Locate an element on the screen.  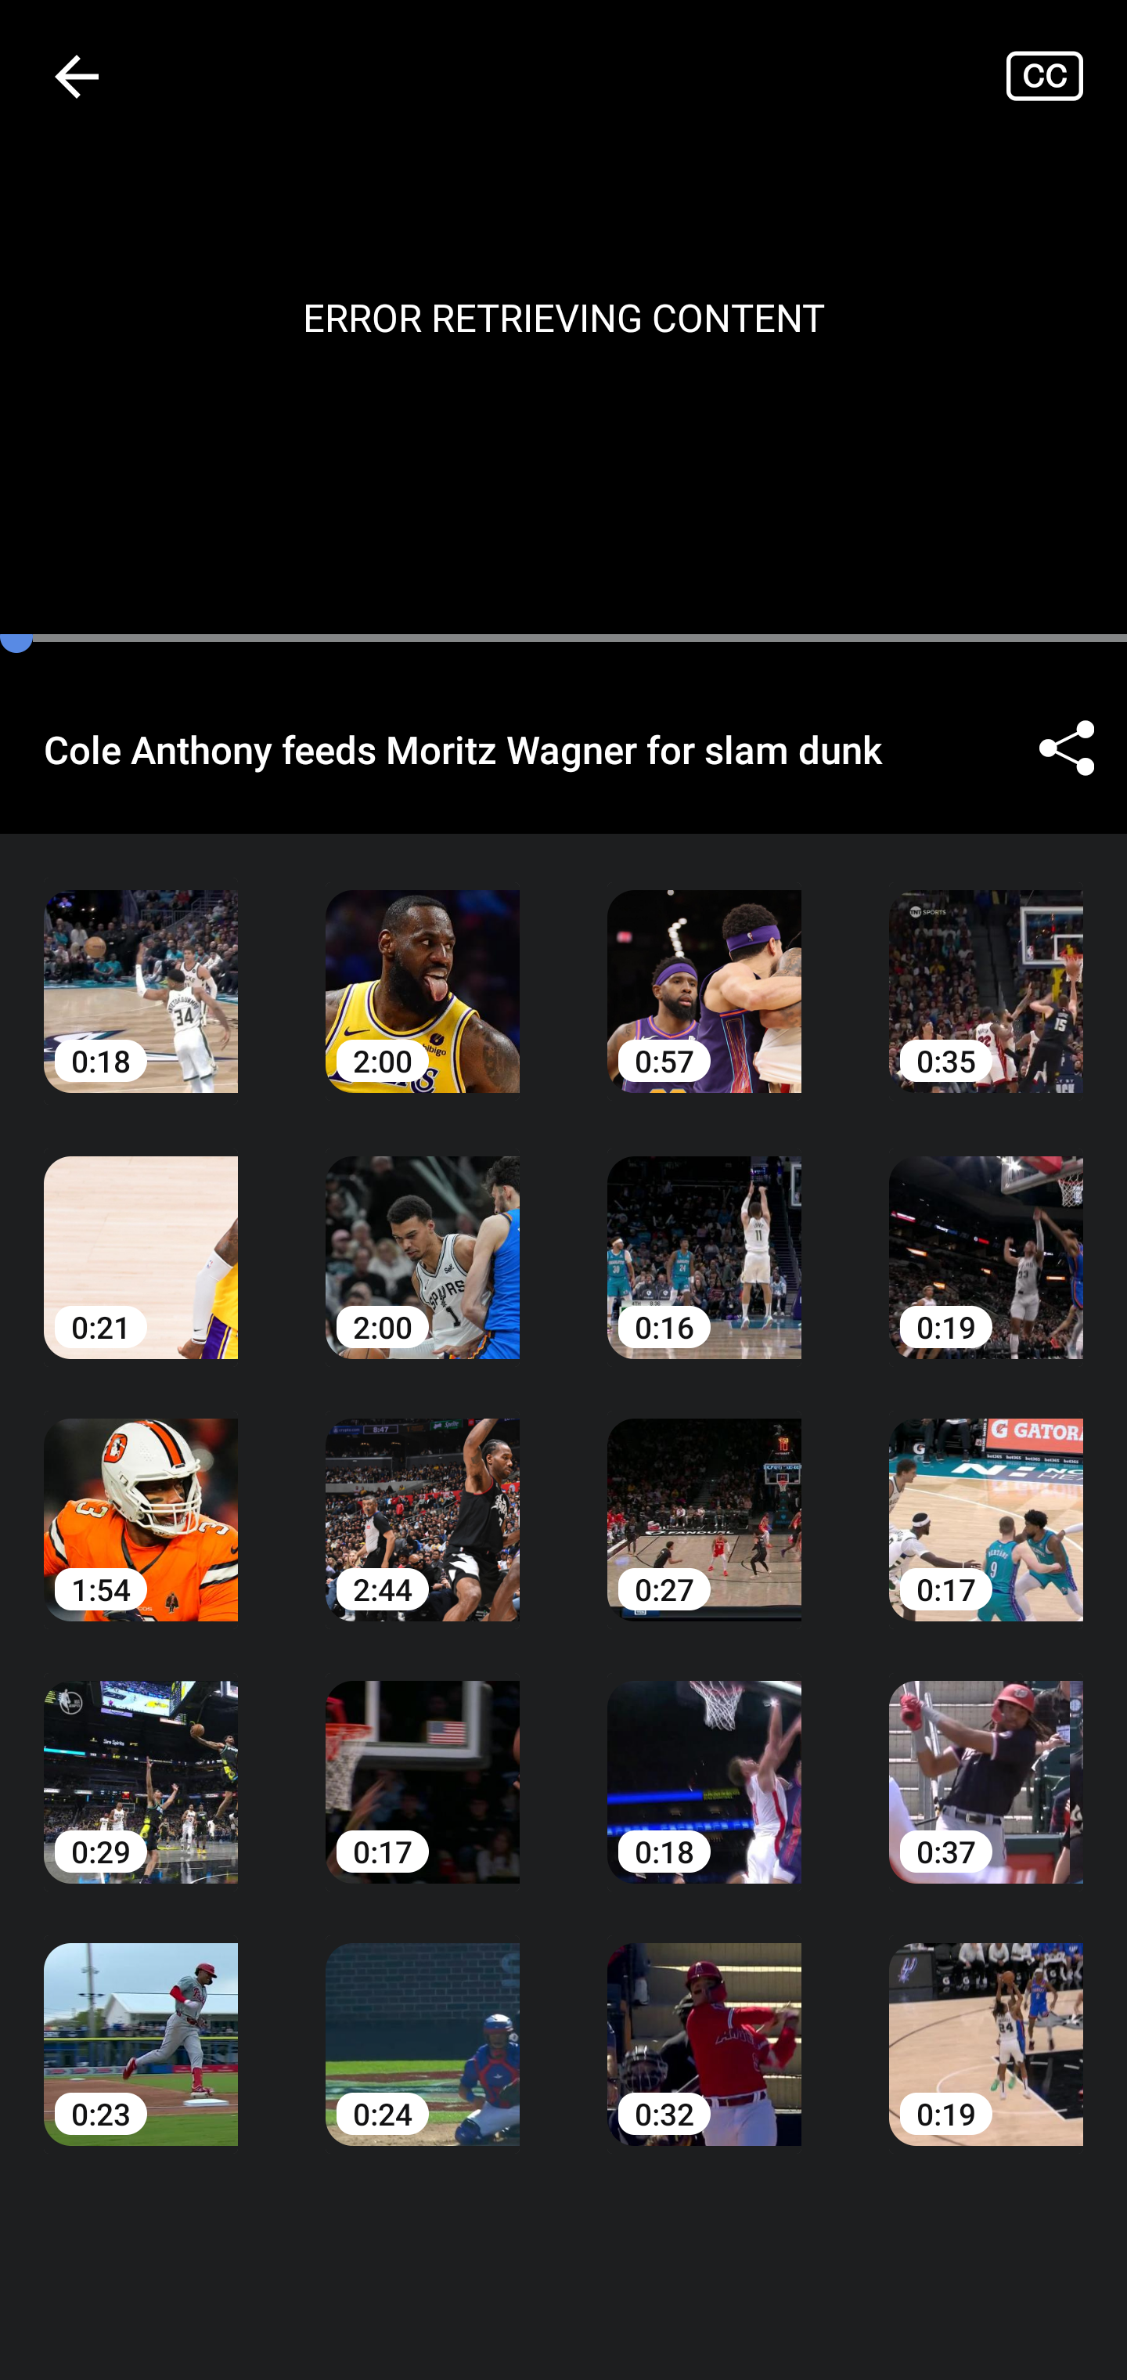
0:23 is located at coordinates (141, 2023).